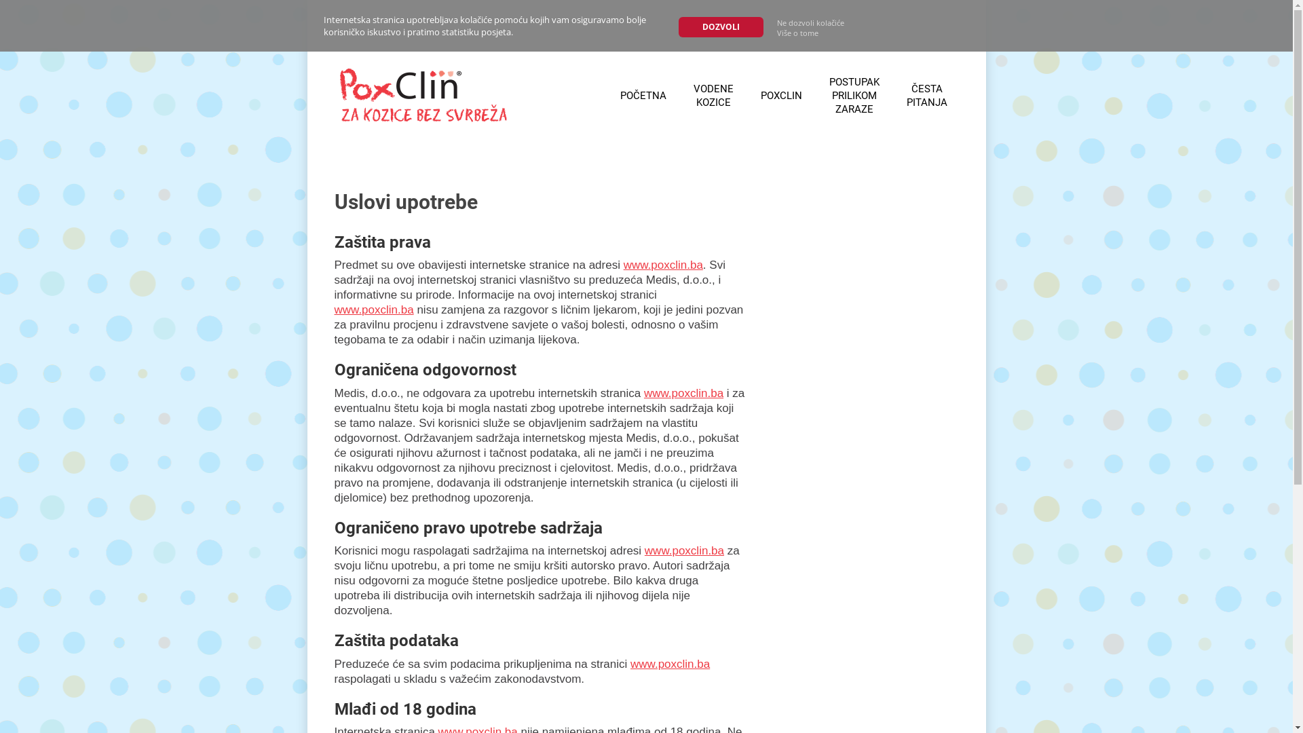 This screenshot has width=1303, height=733. Describe the element at coordinates (419, 96) in the screenshot. I see `Poxclin` at that location.